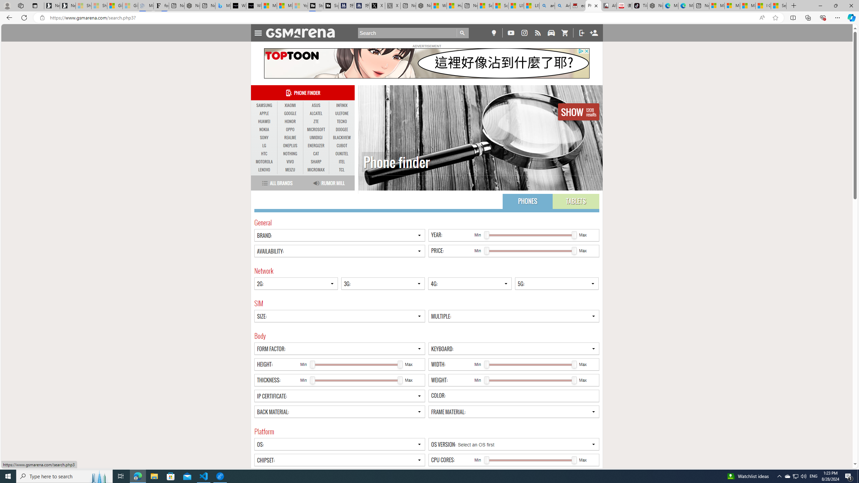 This screenshot has width=859, height=483. What do you see at coordinates (342, 113) in the screenshot?
I see `ULEFONE` at bounding box center [342, 113].